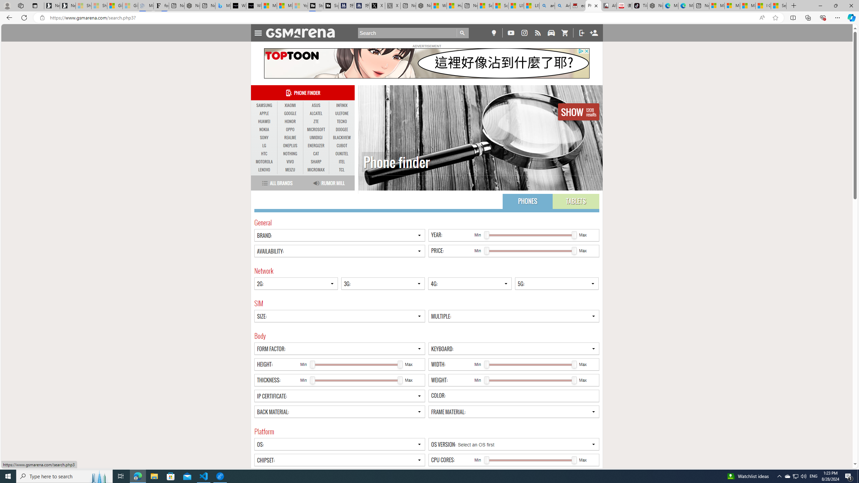 This screenshot has width=859, height=483. What do you see at coordinates (342, 113) in the screenshot?
I see `ULEFONE` at bounding box center [342, 113].